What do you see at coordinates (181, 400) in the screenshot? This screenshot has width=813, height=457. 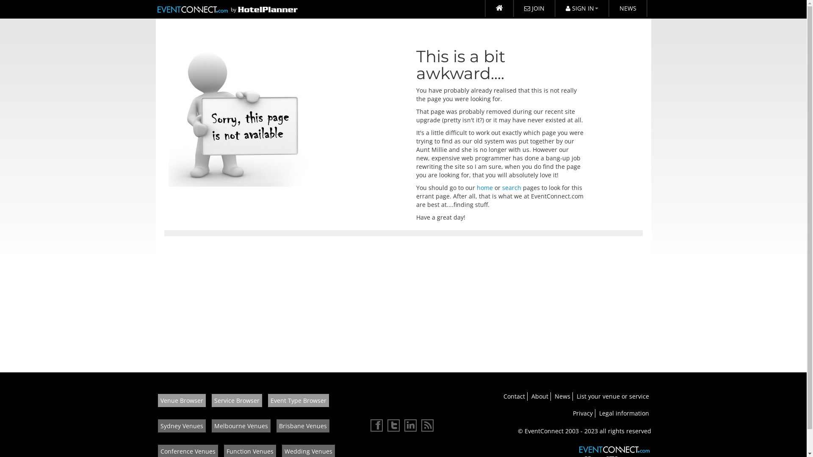 I see `Venue Browser` at bounding box center [181, 400].